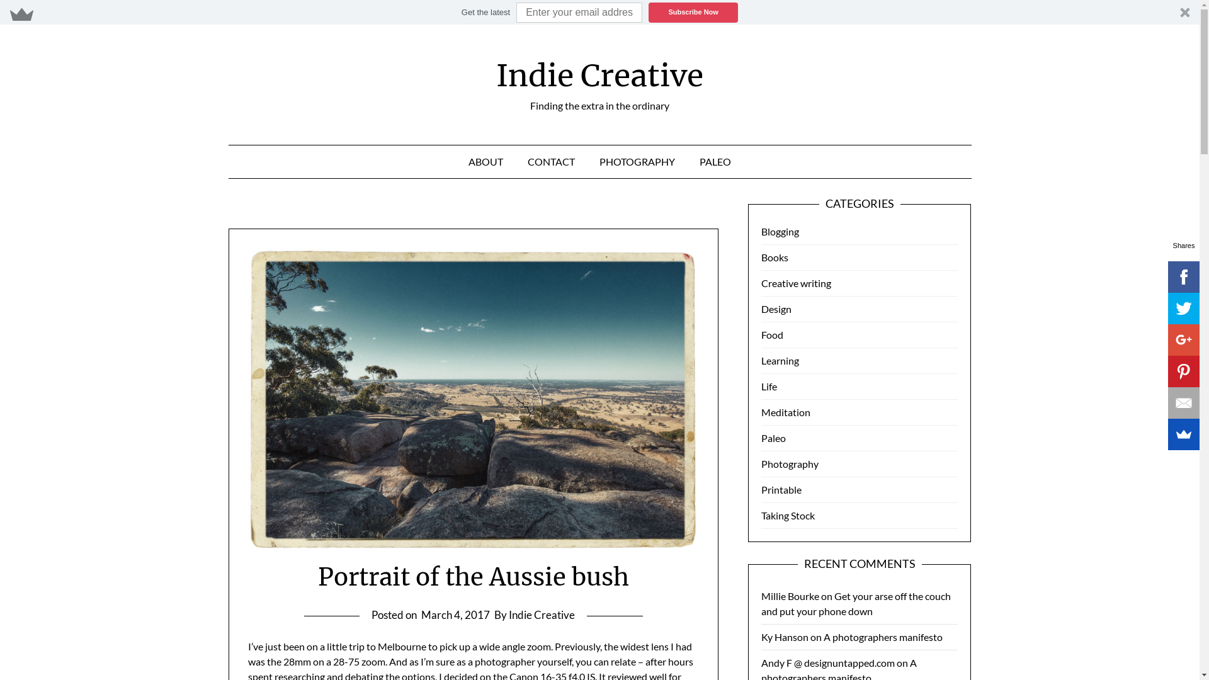 The image size is (1209, 680). What do you see at coordinates (785, 637) in the screenshot?
I see `Ky Hanson` at bounding box center [785, 637].